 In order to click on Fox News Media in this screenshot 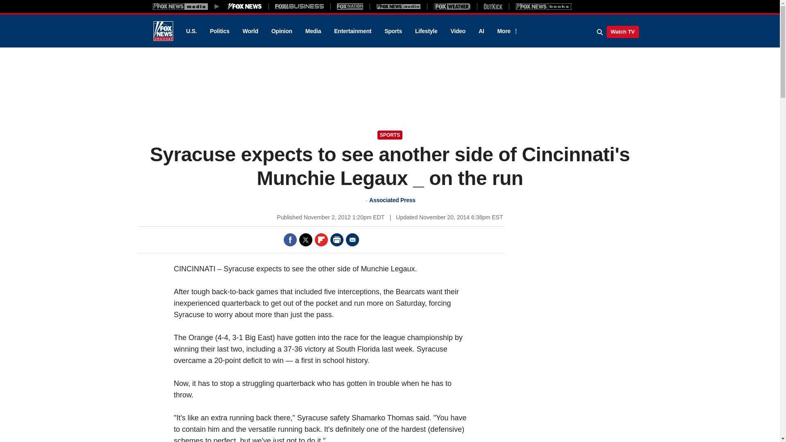, I will do `click(245, 6)`.